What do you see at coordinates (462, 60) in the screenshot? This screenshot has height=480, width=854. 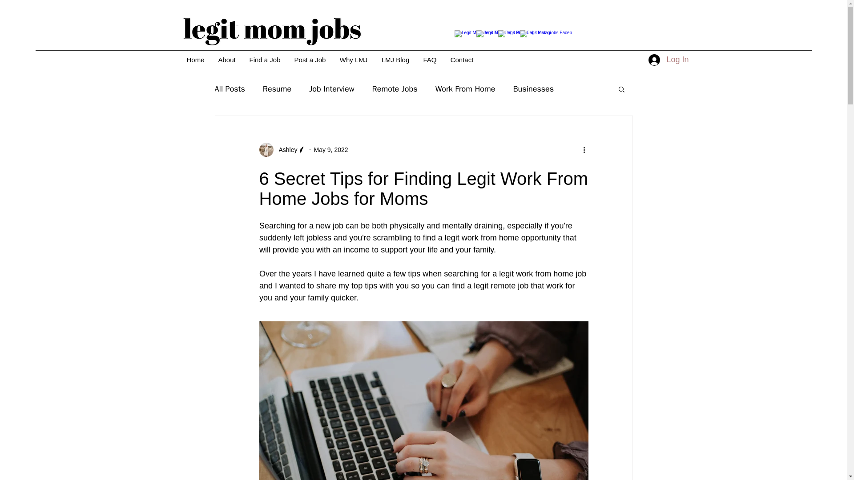 I see `Contact` at bounding box center [462, 60].